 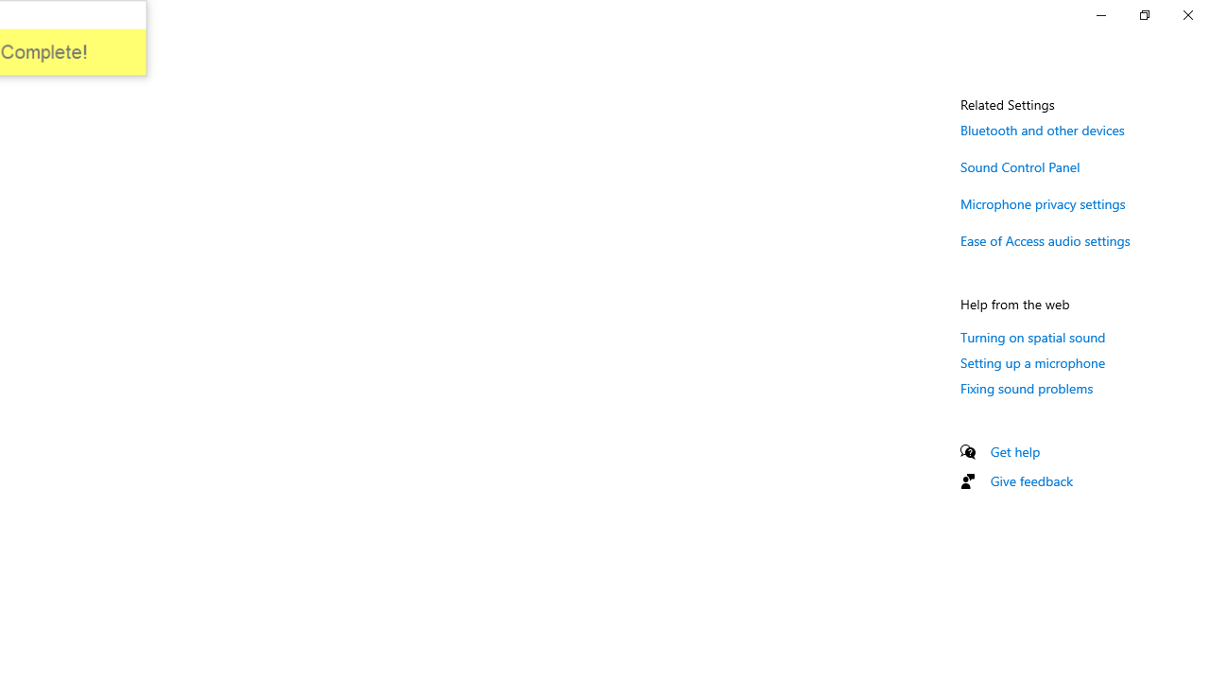 What do you see at coordinates (1032, 337) in the screenshot?
I see `Turning on spatial sound` at bounding box center [1032, 337].